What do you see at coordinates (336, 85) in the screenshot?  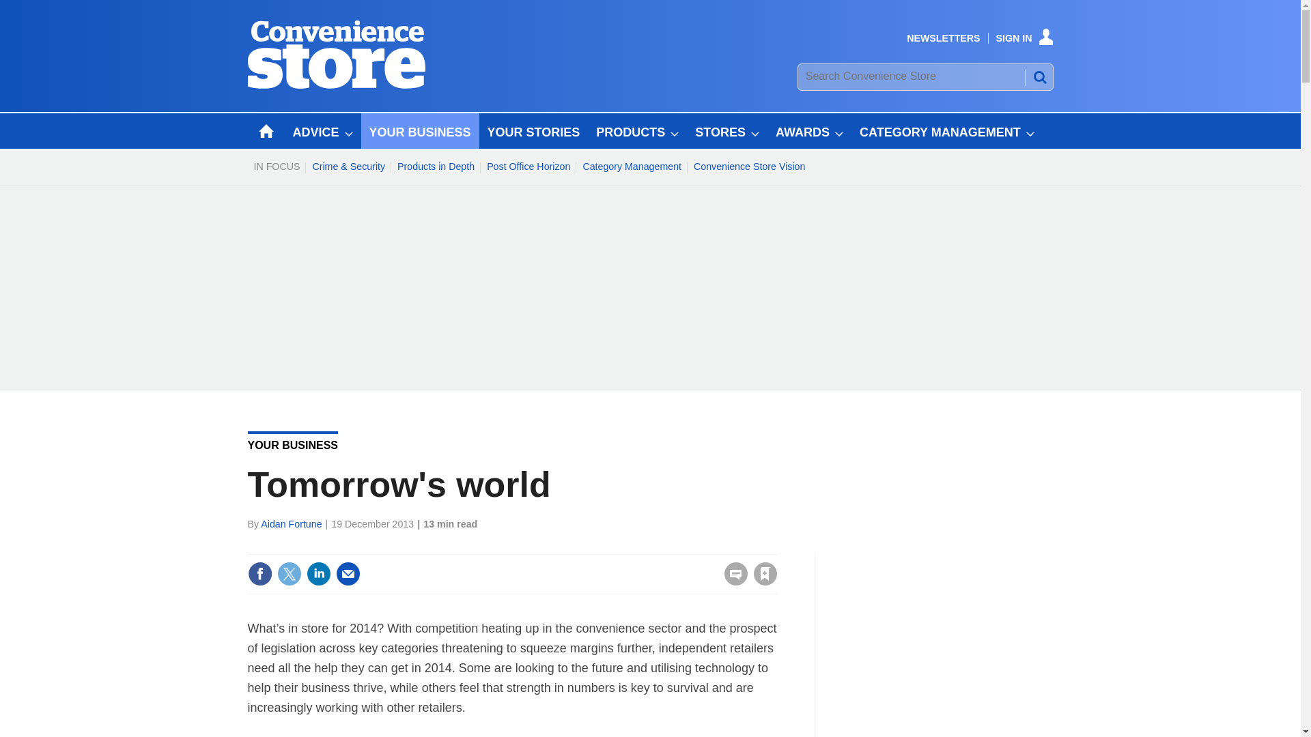 I see `Site name` at bounding box center [336, 85].